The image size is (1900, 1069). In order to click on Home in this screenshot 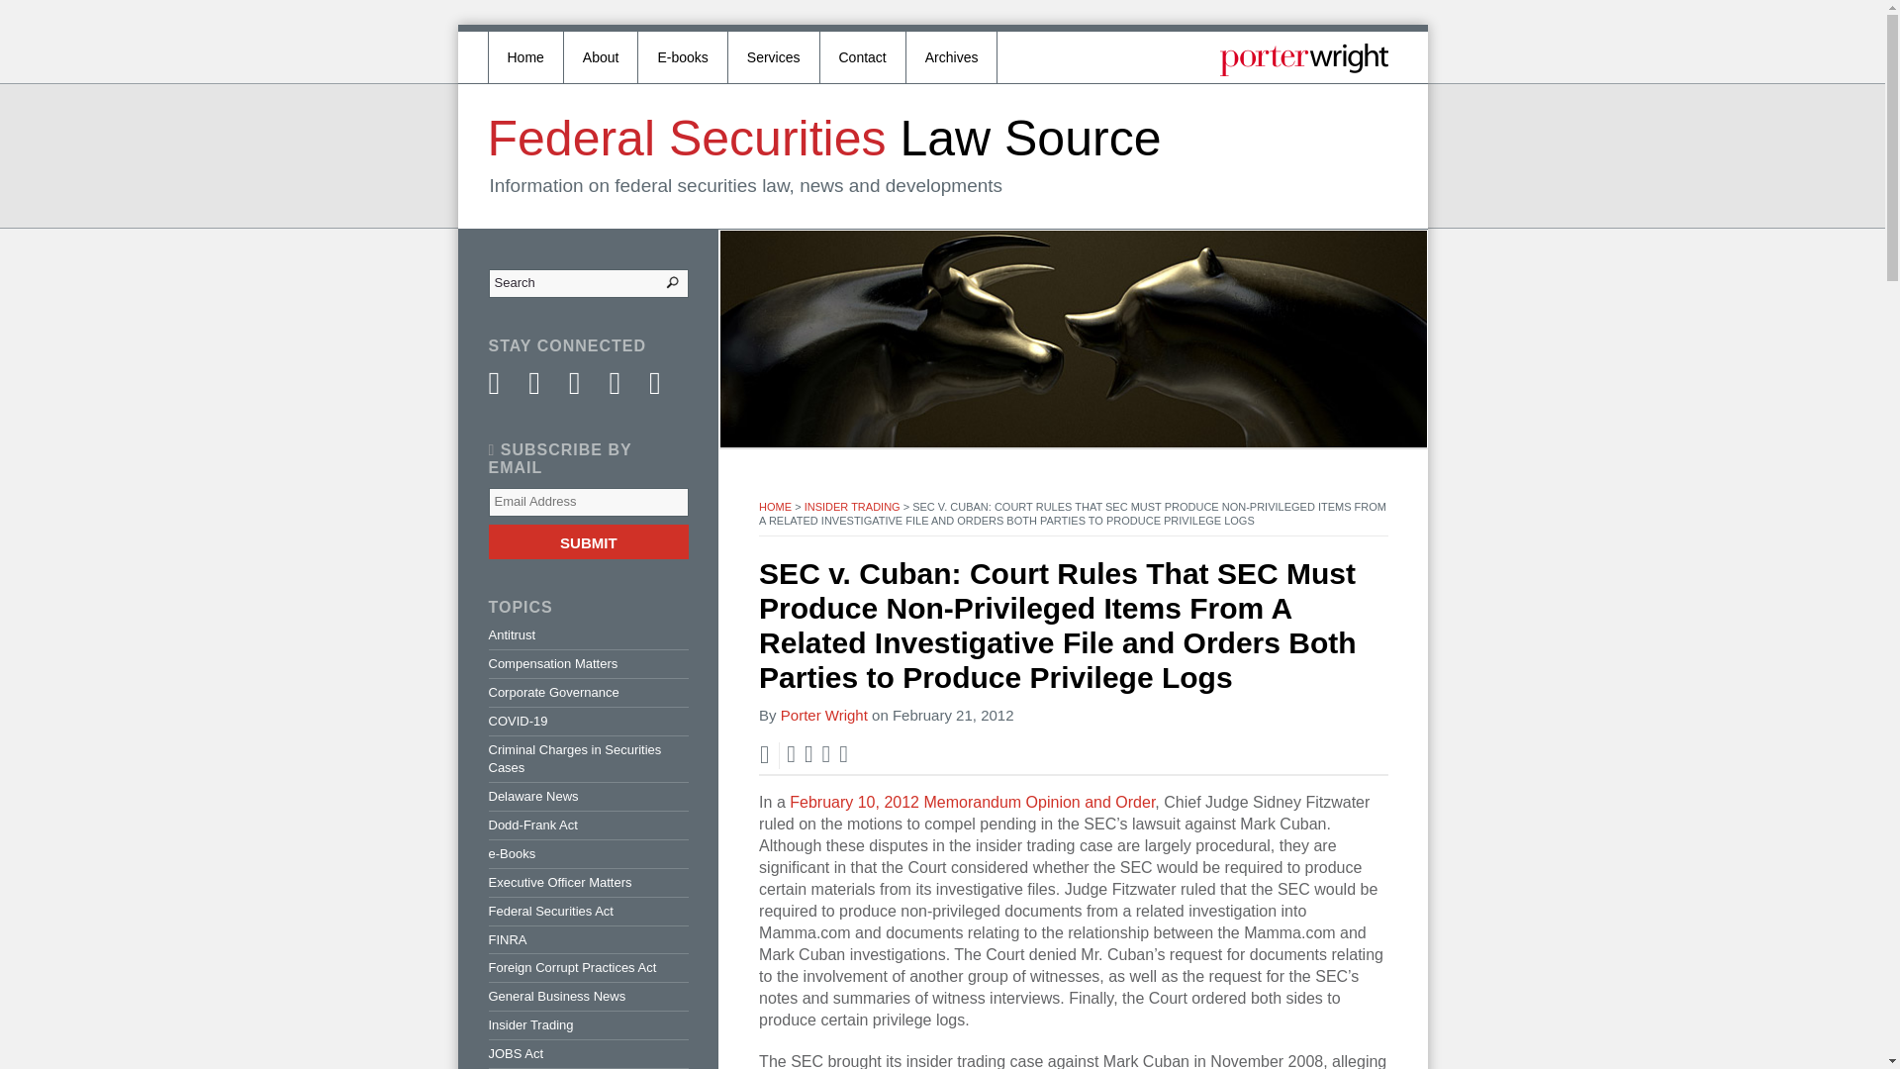, I will do `click(526, 53)`.